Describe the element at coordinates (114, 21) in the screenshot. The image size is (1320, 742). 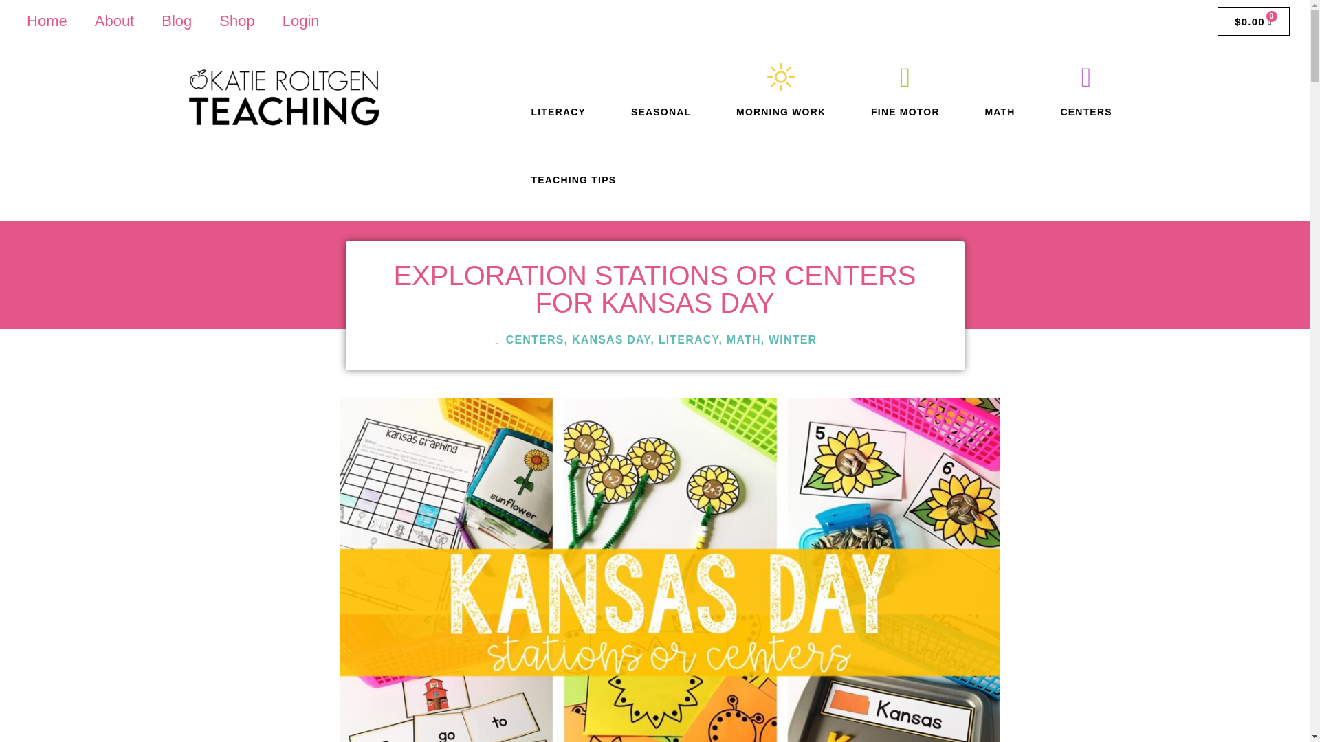
I see `About` at that location.